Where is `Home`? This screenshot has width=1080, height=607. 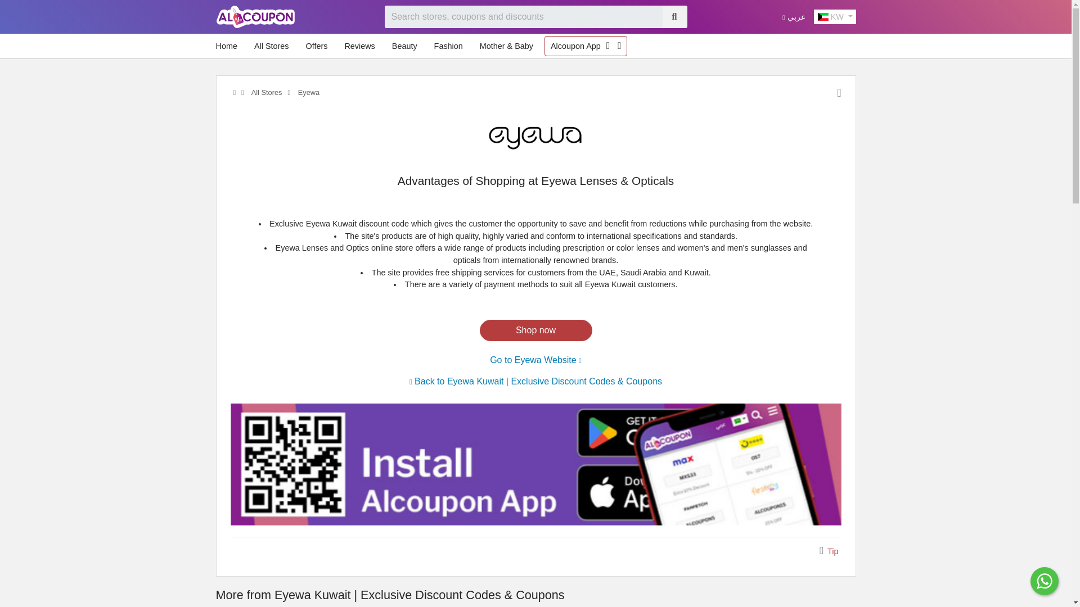
Home is located at coordinates (229, 46).